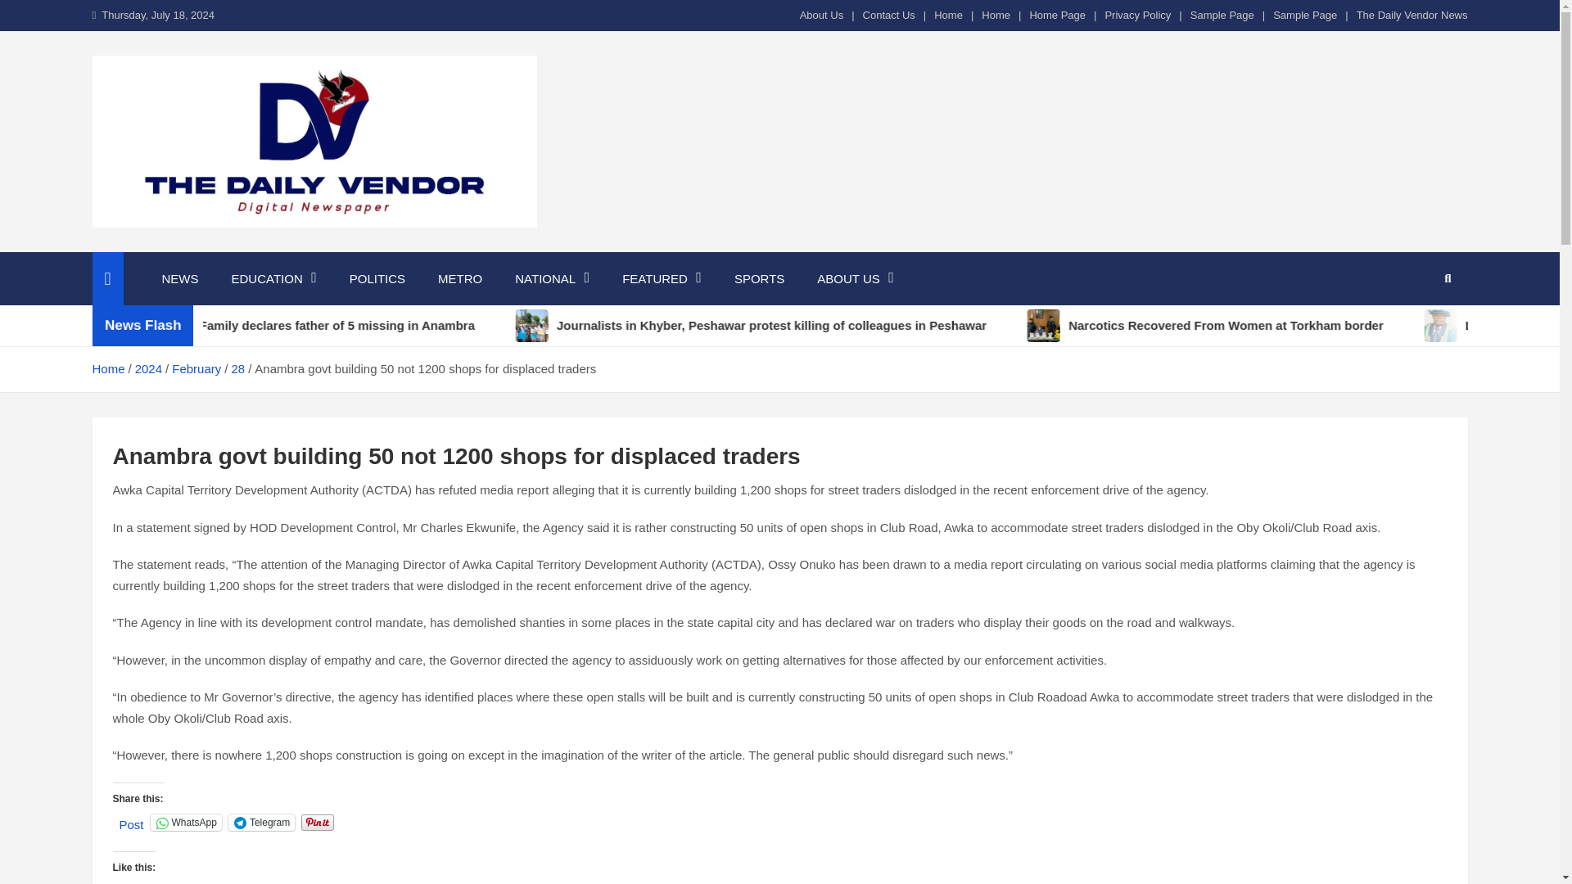  Describe the element at coordinates (855, 278) in the screenshot. I see `ABOUT US` at that location.